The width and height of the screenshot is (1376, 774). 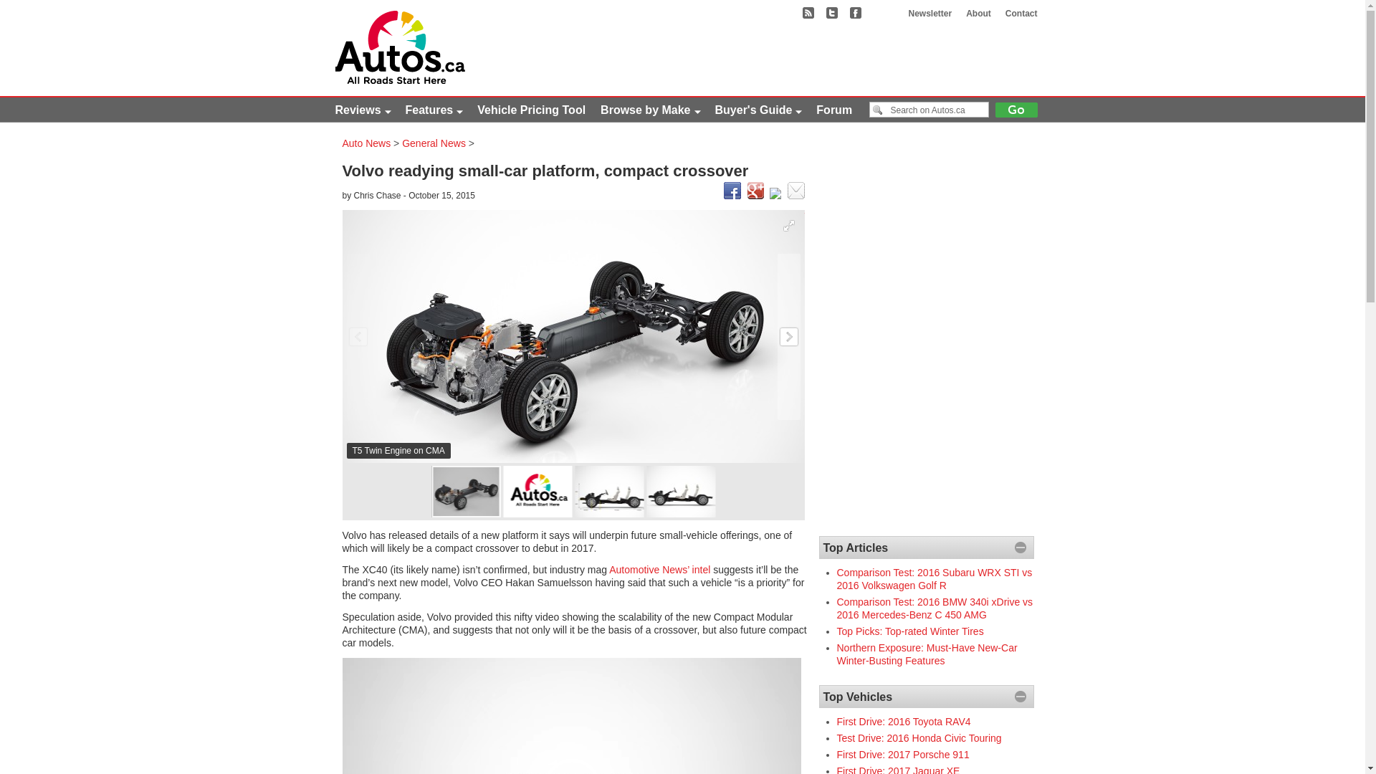 I want to click on Forum, so click(x=834, y=111).